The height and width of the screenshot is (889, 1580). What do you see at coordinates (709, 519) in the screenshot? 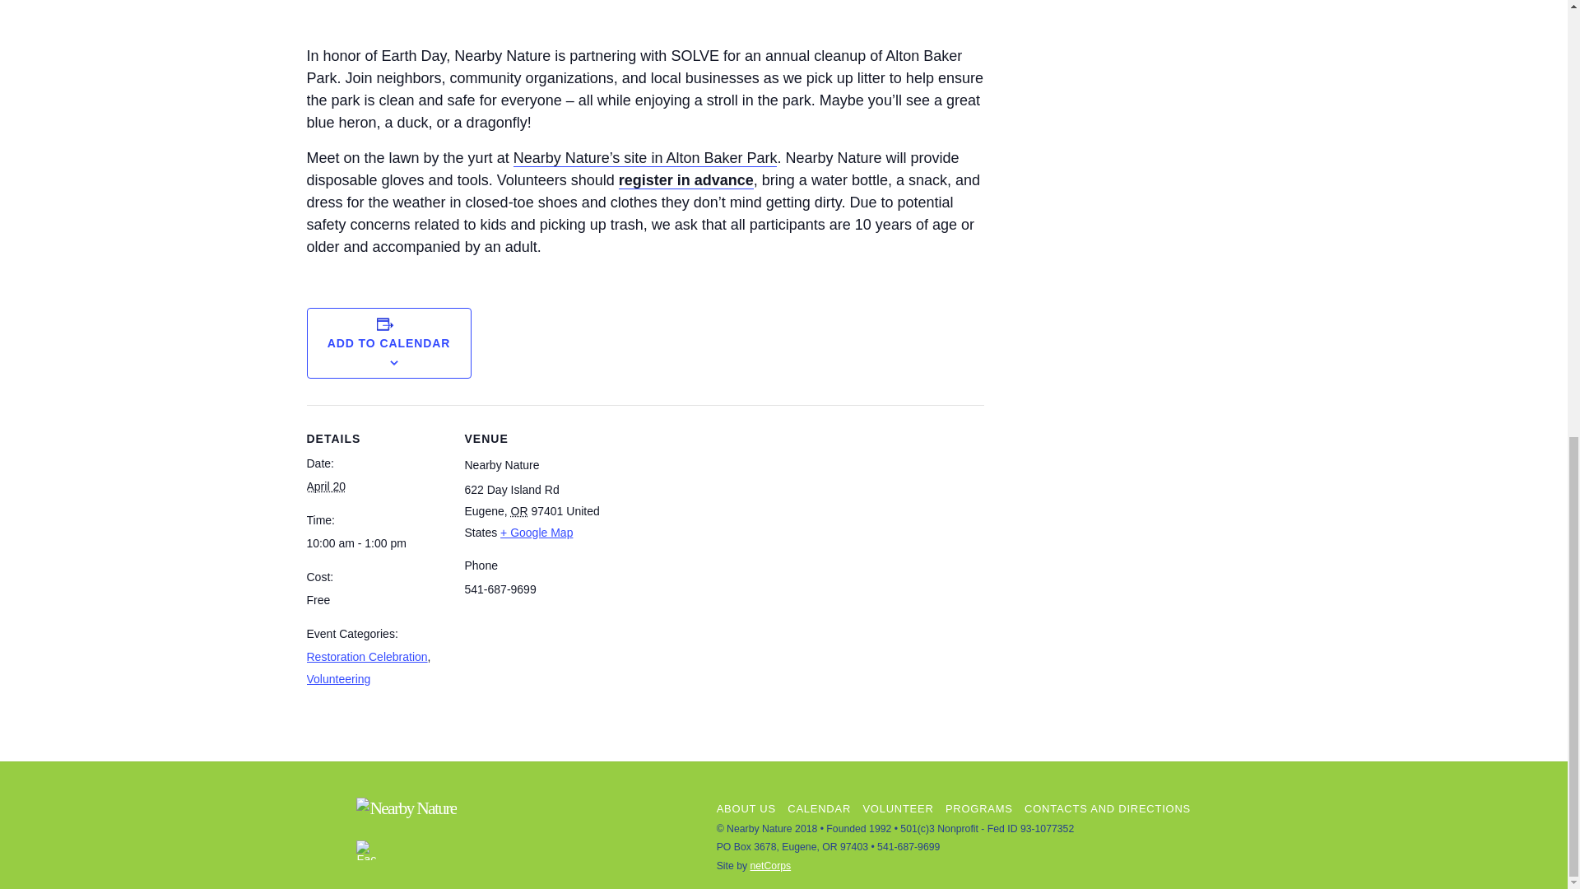
I see `Google maps iframe displaying the address to Nearby Nature` at bounding box center [709, 519].